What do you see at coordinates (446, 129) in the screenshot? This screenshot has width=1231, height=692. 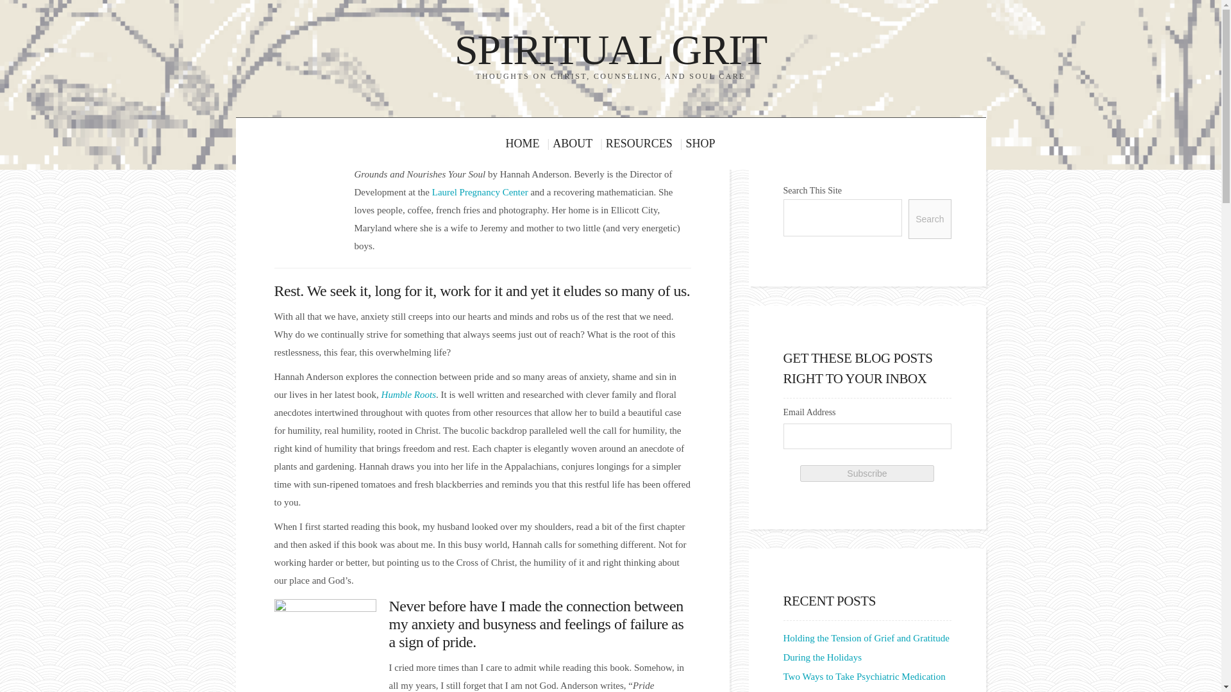 I see `Book Reviews` at bounding box center [446, 129].